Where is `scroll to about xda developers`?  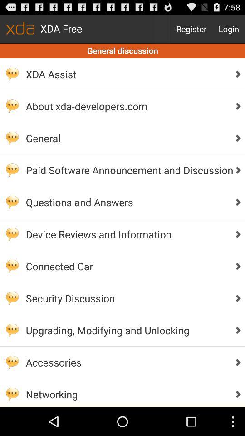 scroll to about xda developers is located at coordinates (127, 106).